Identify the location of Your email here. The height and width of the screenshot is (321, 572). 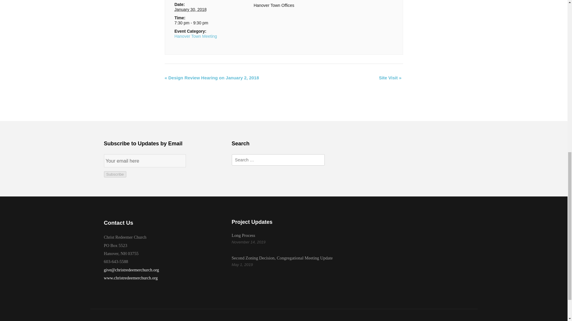
(145, 160).